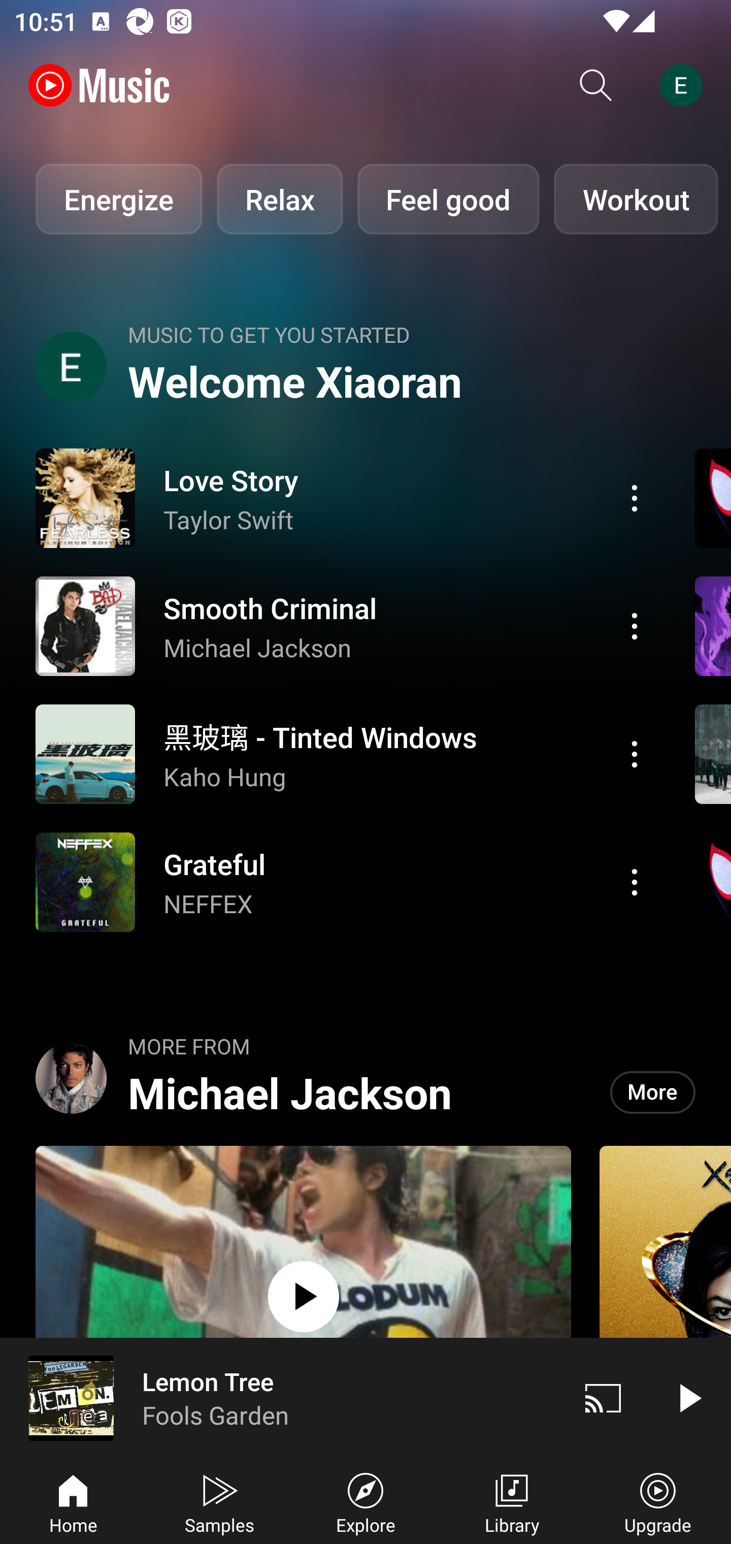 The width and height of the screenshot is (731, 1544). What do you see at coordinates (635, 754) in the screenshot?
I see `Action menu` at bounding box center [635, 754].